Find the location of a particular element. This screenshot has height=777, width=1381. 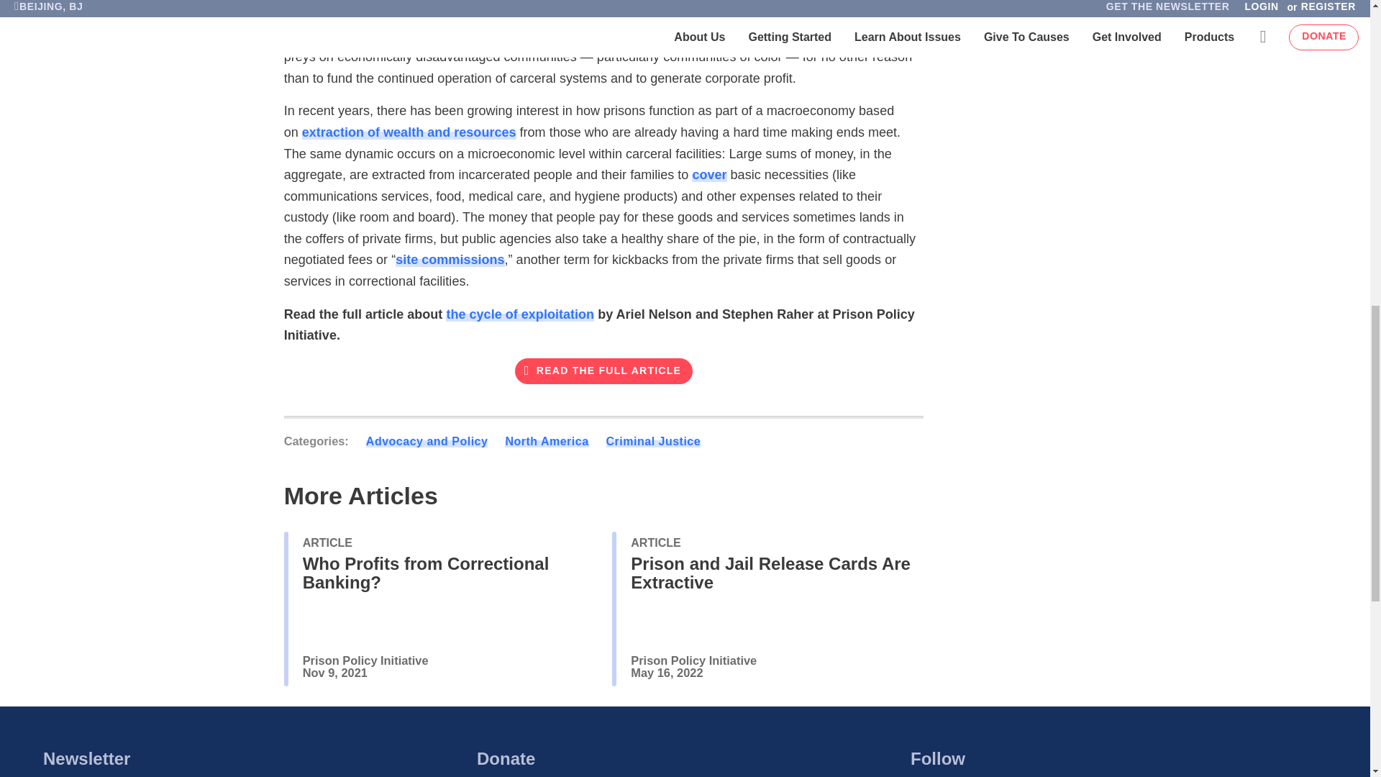

North America is located at coordinates (547, 441).